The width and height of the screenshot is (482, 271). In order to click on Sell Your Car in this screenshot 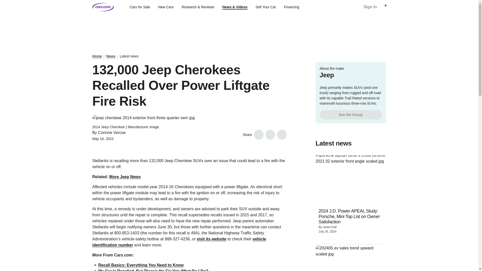, I will do `click(266, 7)`.